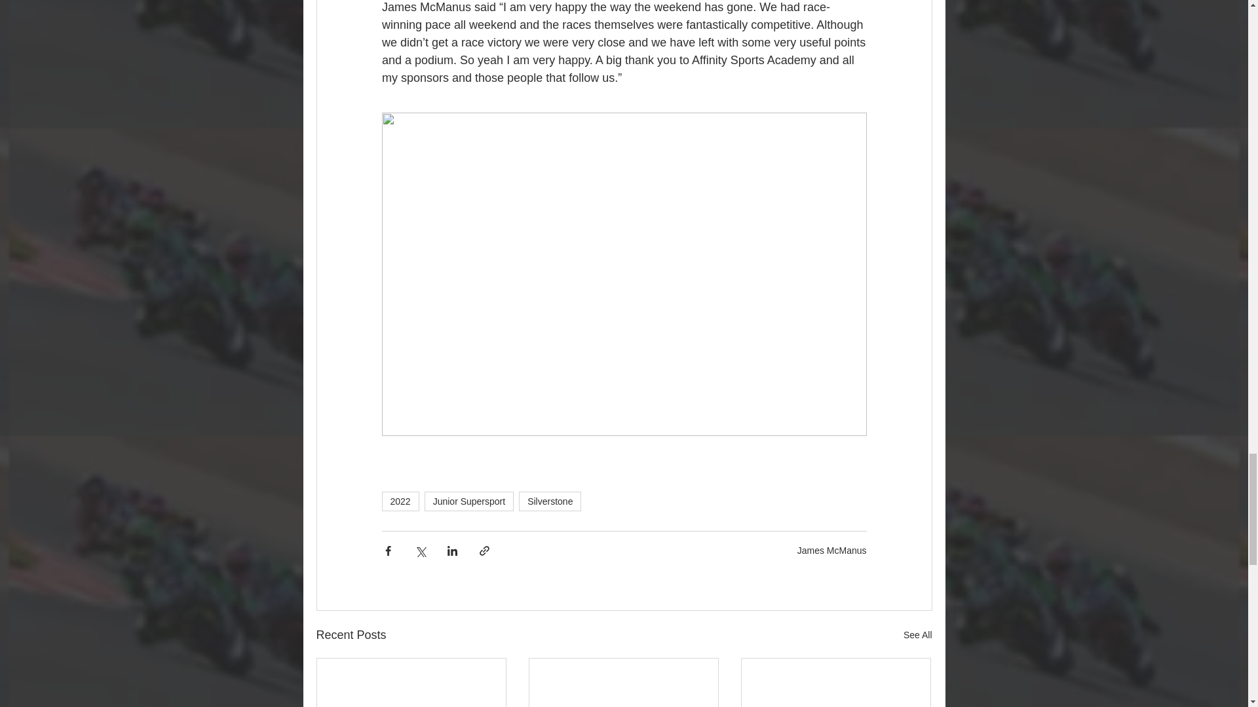 This screenshot has height=707, width=1258. Describe the element at coordinates (400, 501) in the screenshot. I see `2022` at that location.